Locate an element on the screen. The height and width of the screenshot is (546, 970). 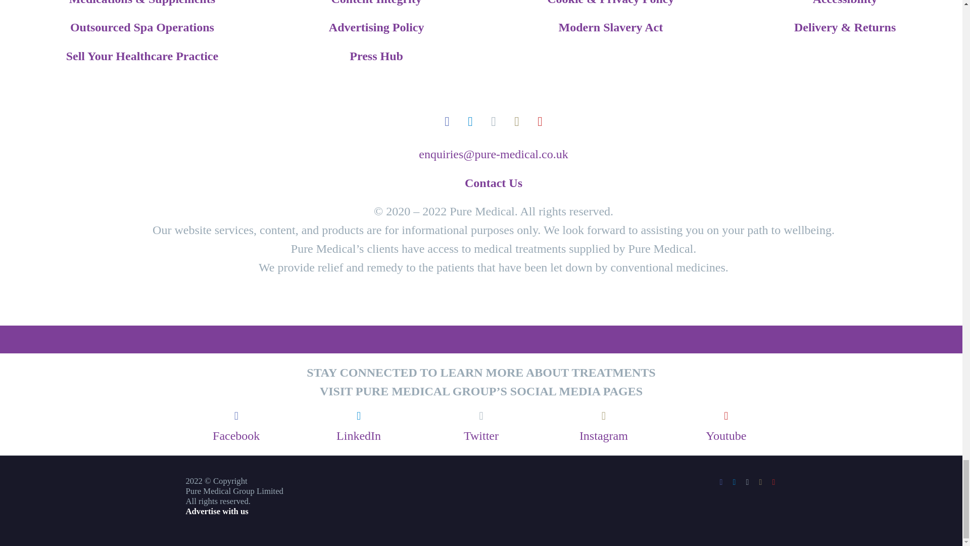
LinkedIn is located at coordinates (734, 482).